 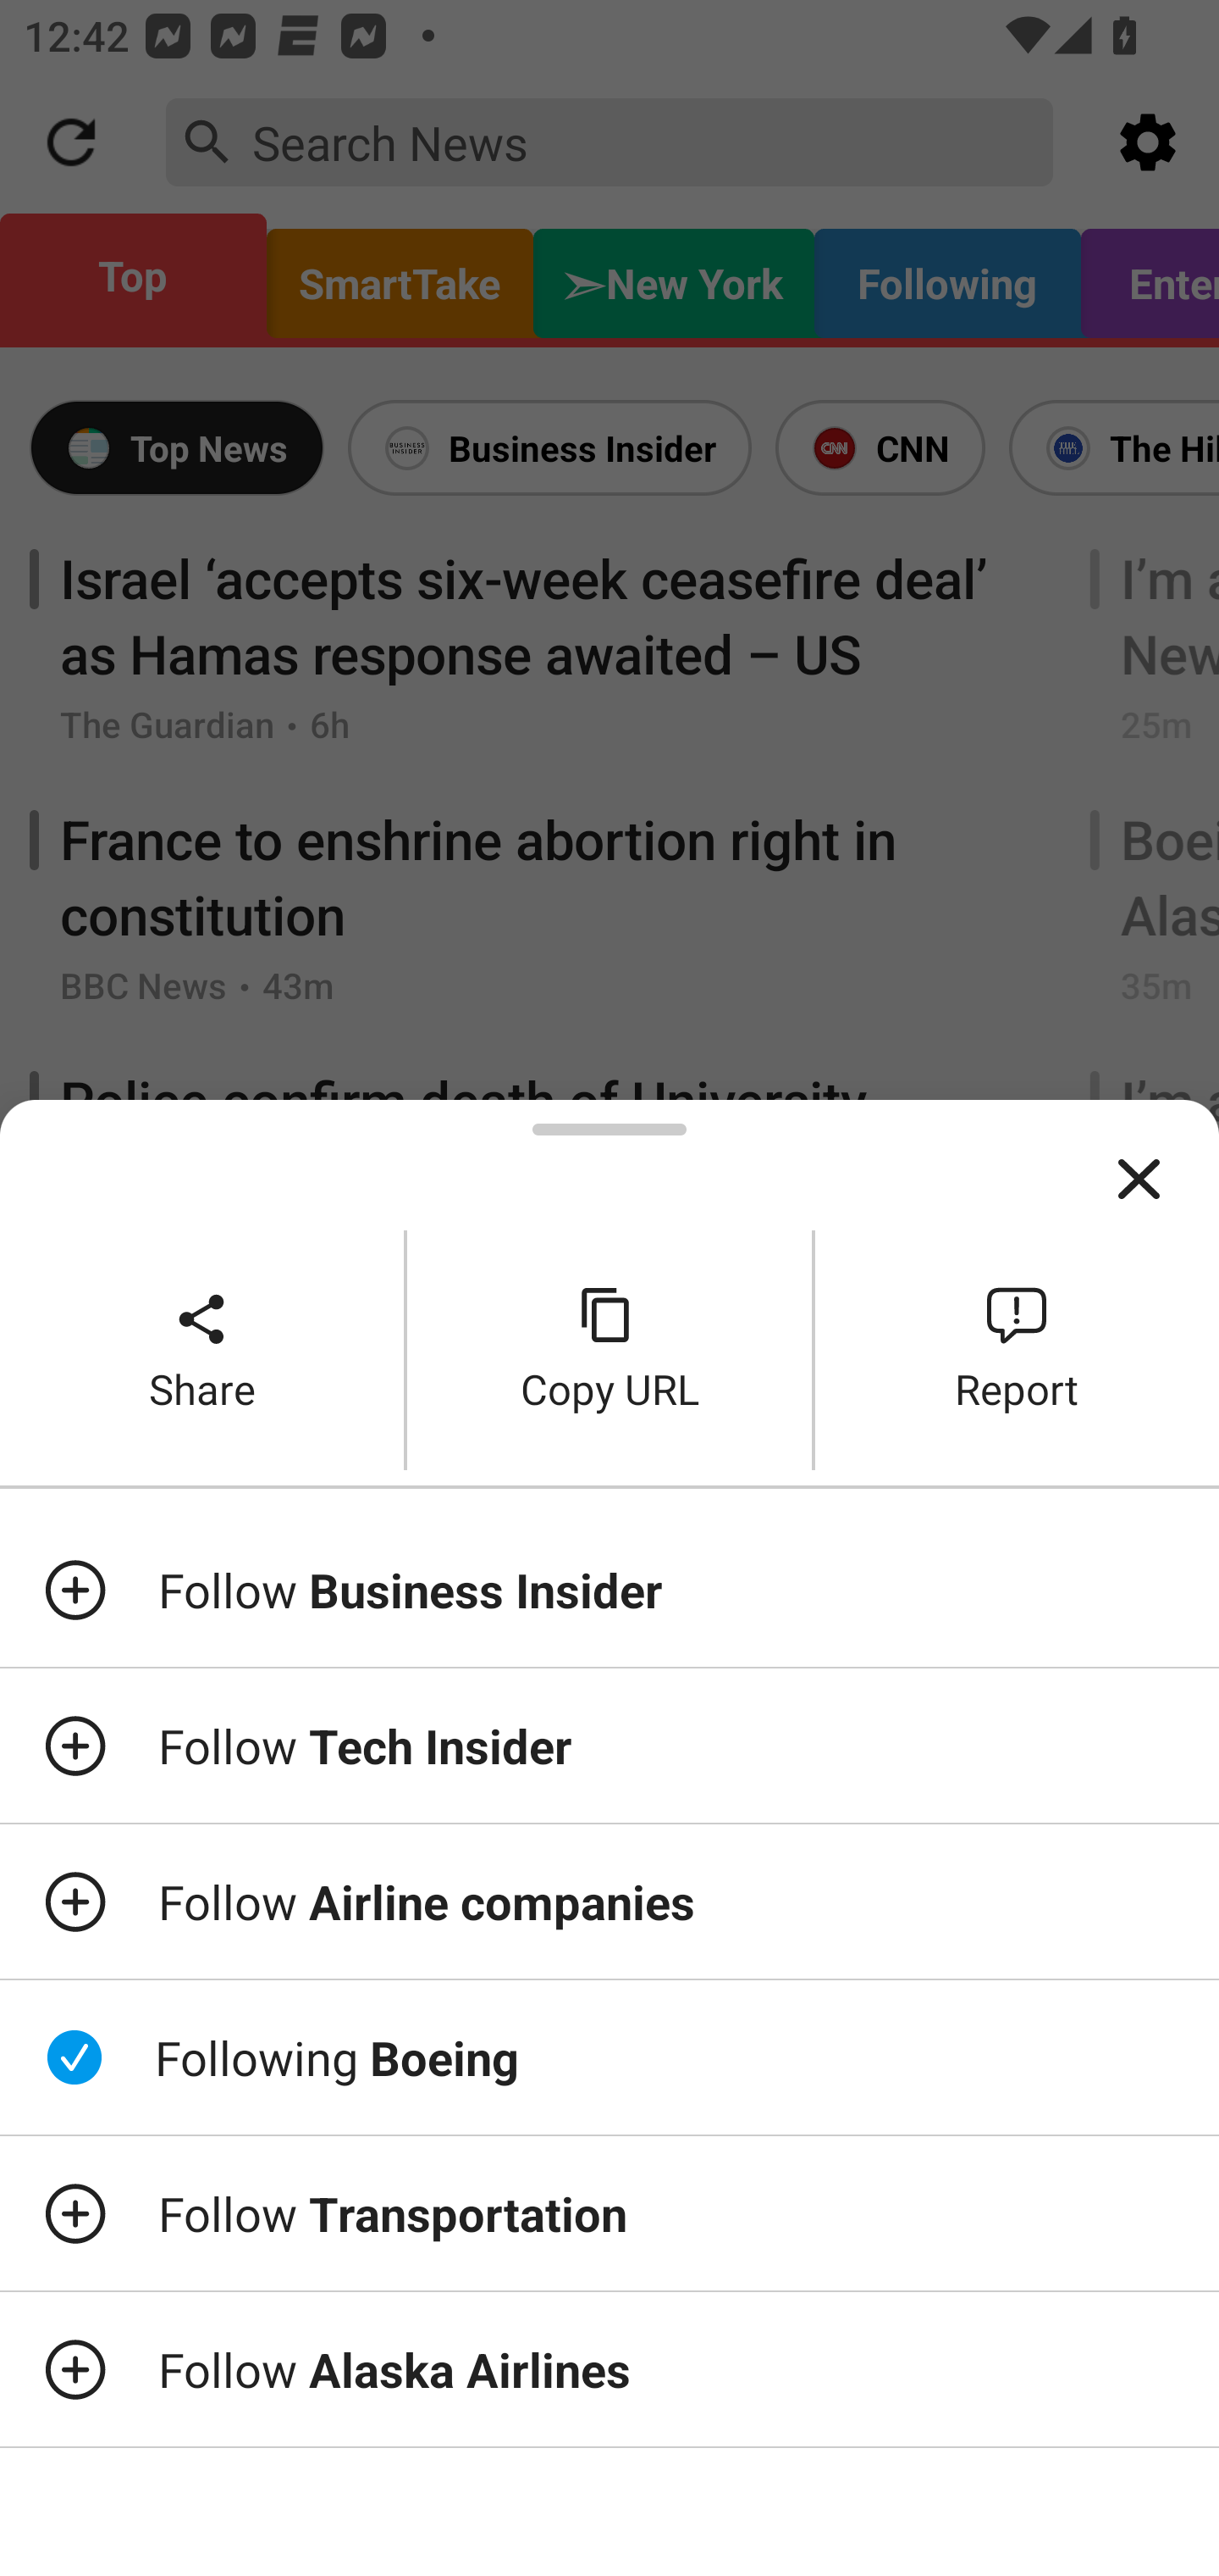 What do you see at coordinates (609, 1901) in the screenshot?
I see `Follow Airline companies` at bounding box center [609, 1901].